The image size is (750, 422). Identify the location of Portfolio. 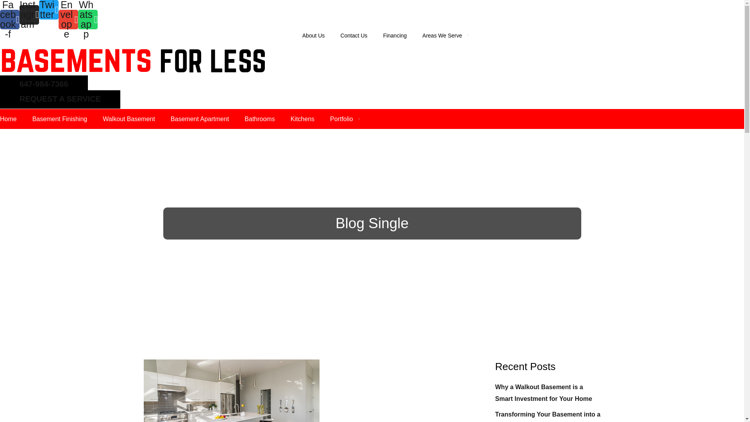
(345, 119).